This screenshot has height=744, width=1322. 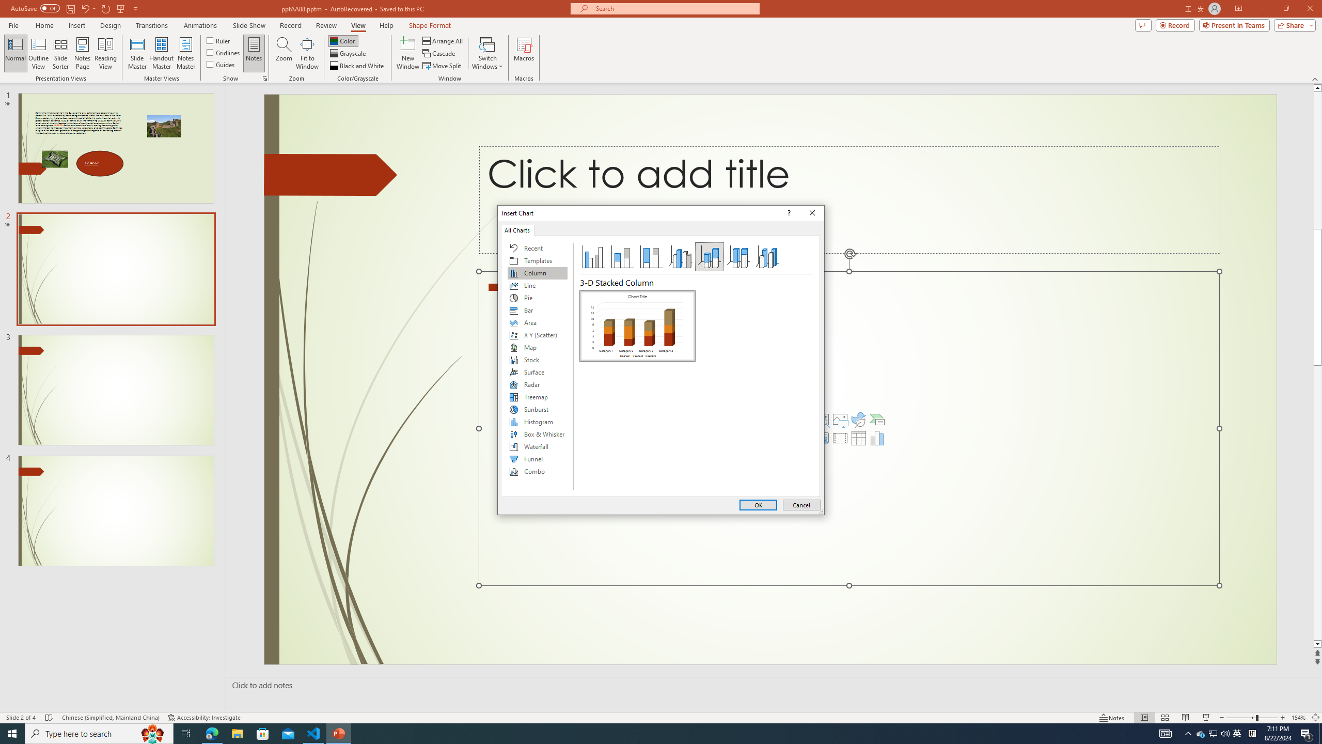 I want to click on 3-D Stacked Column, so click(x=637, y=326).